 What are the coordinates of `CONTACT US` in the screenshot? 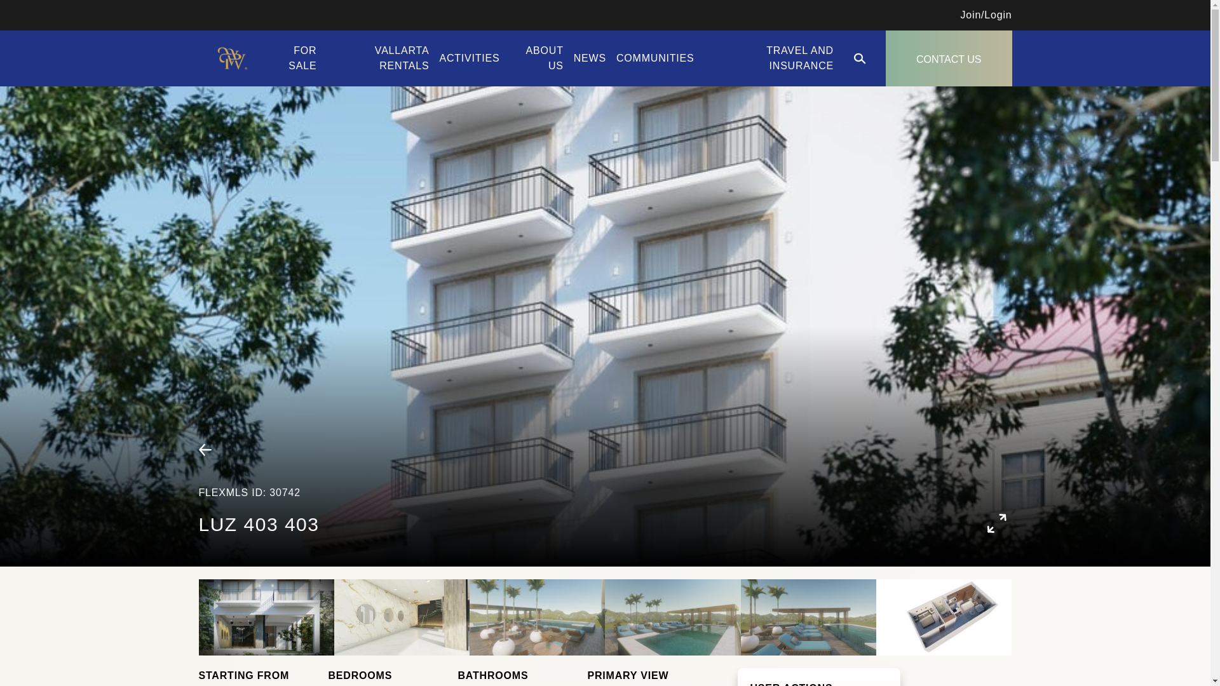 It's located at (949, 58).